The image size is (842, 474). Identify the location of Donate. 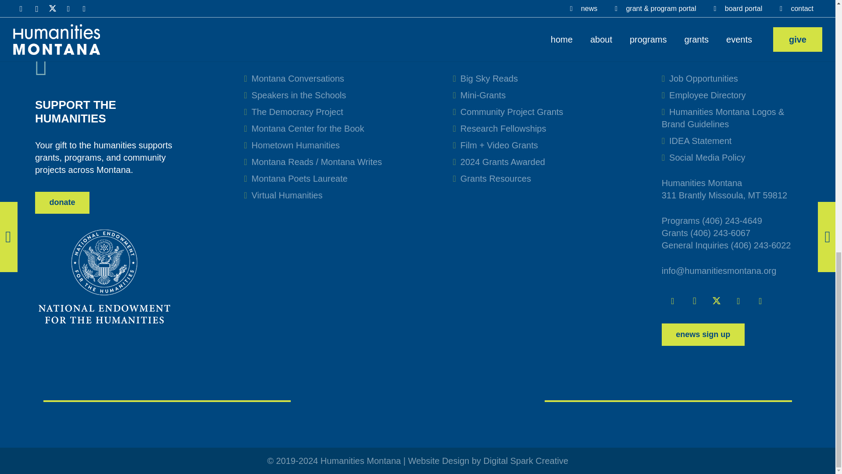
(62, 203).